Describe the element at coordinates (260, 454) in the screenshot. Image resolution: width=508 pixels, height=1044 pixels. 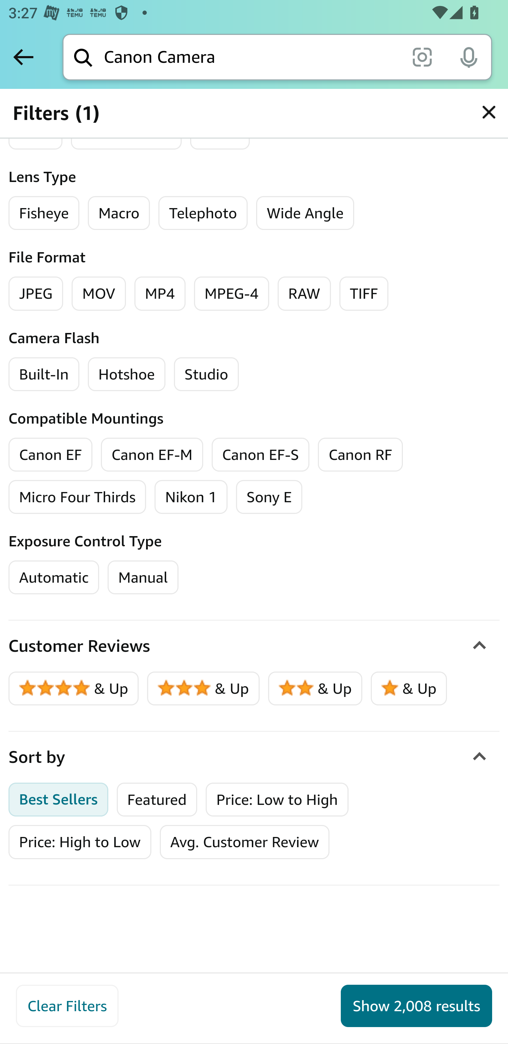
I see `Canon EF-S` at that location.